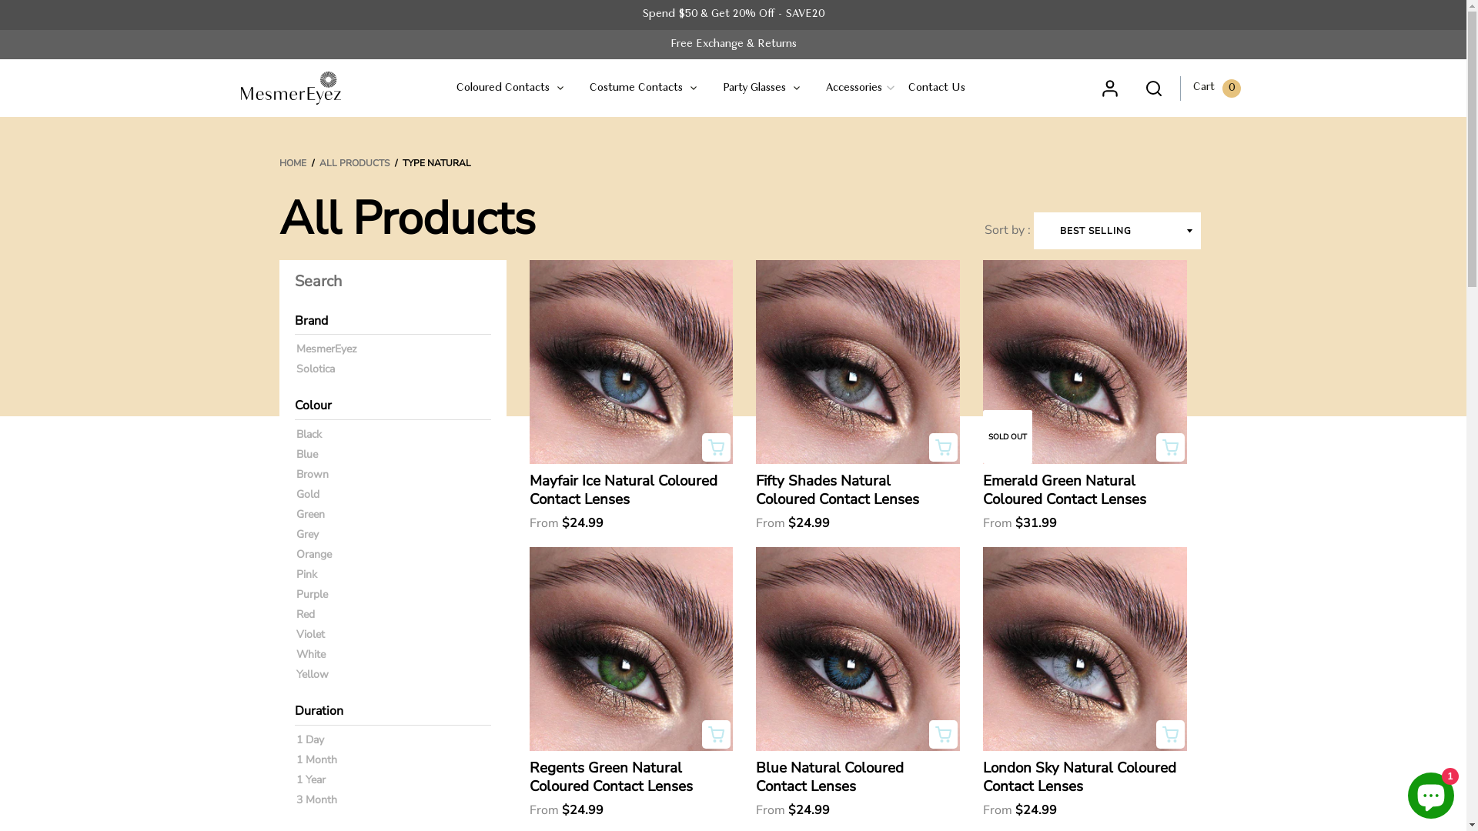  Describe the element at coordinates (309, 634) in the screenshot. I see `Violet` at that location.